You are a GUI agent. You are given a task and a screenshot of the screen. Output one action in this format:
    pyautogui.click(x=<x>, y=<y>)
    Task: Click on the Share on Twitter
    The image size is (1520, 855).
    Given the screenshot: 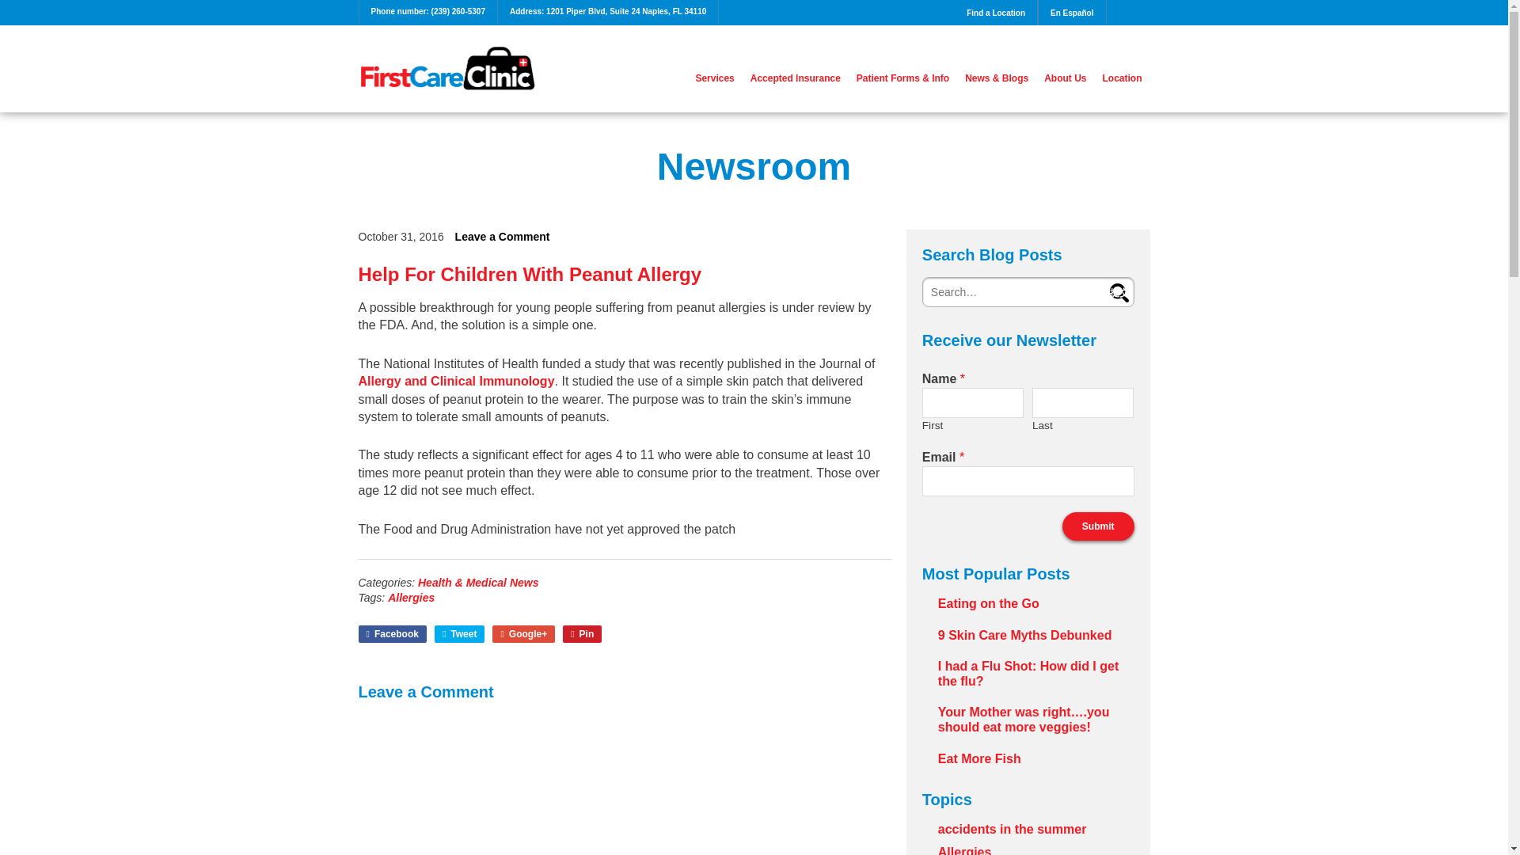 What is the action you would take?
    pyautogui.click(x=459, y=633)
    